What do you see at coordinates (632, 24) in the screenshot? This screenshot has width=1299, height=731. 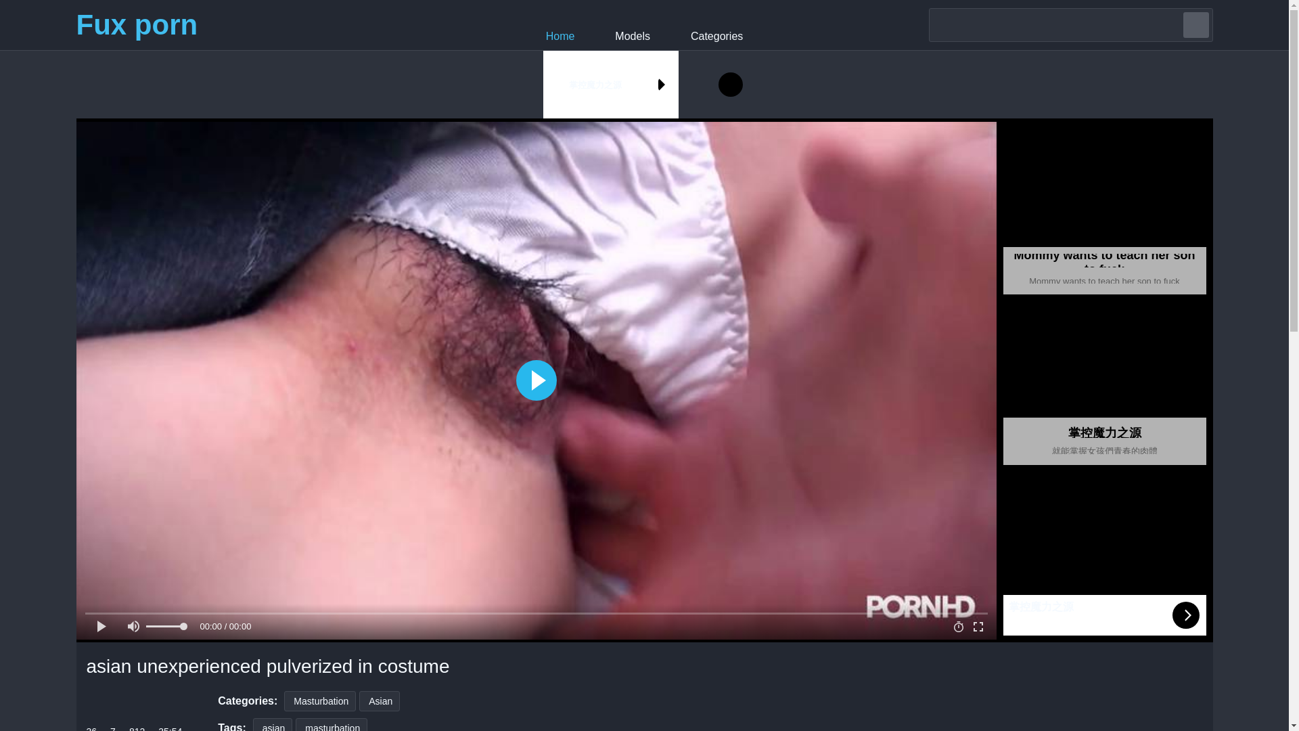 I see `Models` at bounding box center [632, 24].